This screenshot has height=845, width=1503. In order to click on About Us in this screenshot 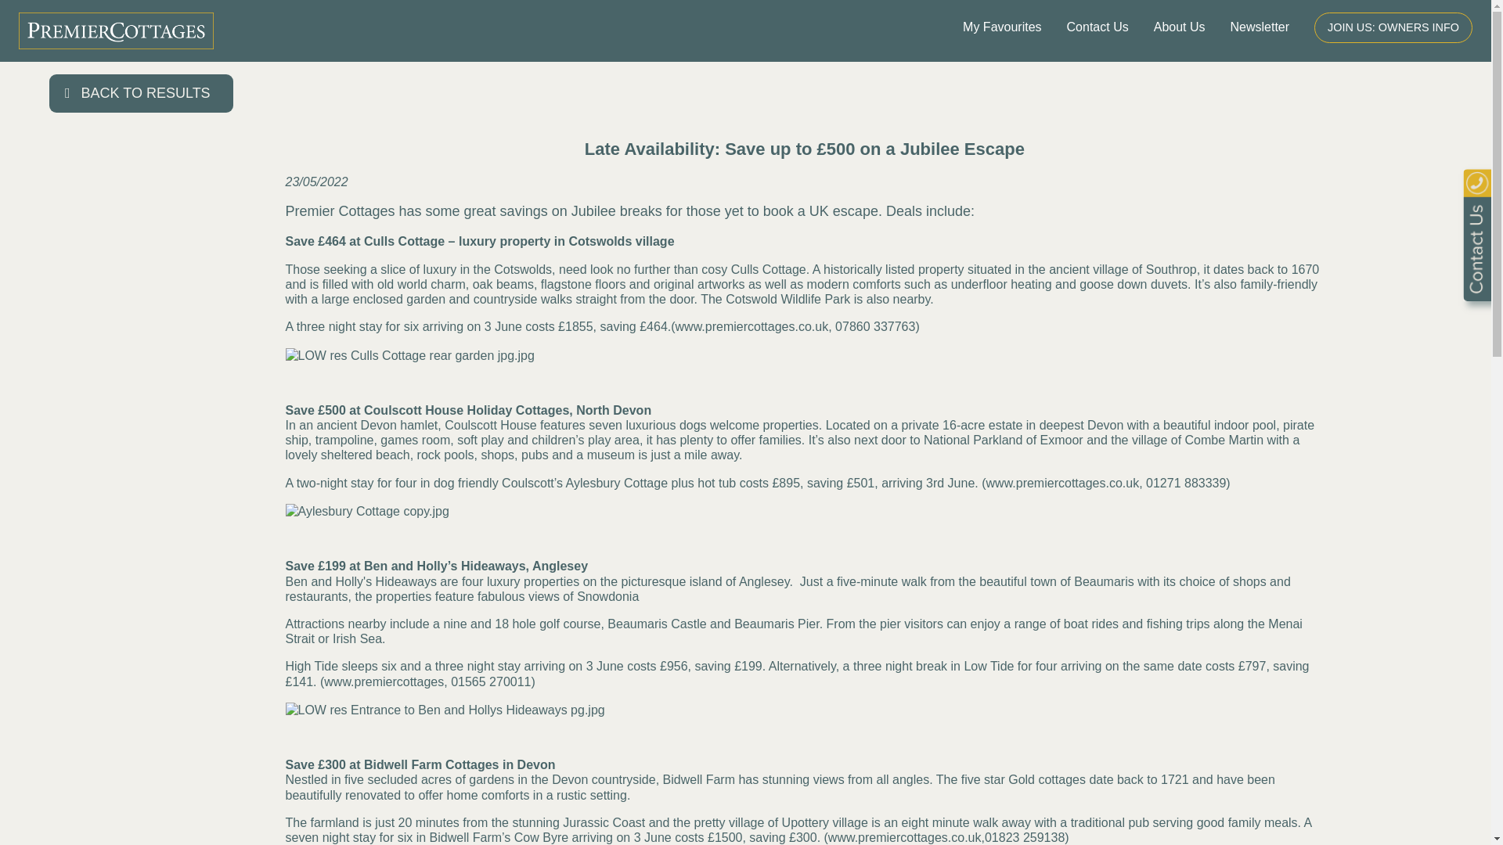, I will do `click(1179, 27)`.